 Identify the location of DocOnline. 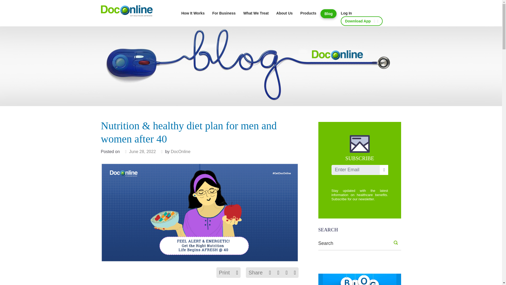
(181, 151).